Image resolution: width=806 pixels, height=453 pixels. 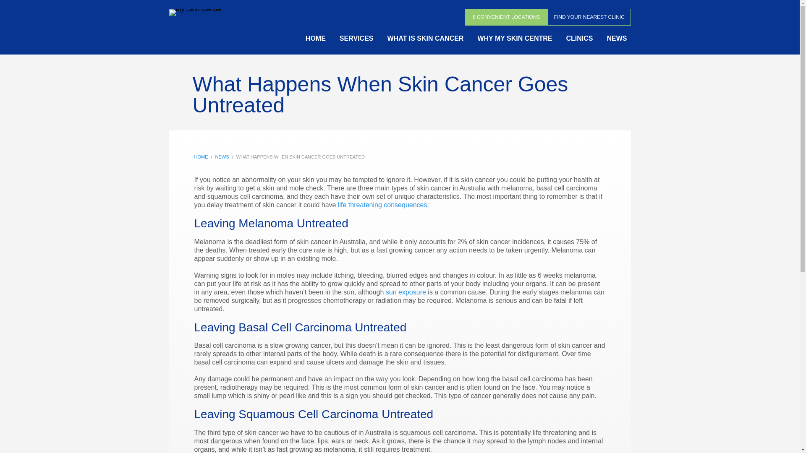 I want to click on CLINICS, so click(x=580, y=39).